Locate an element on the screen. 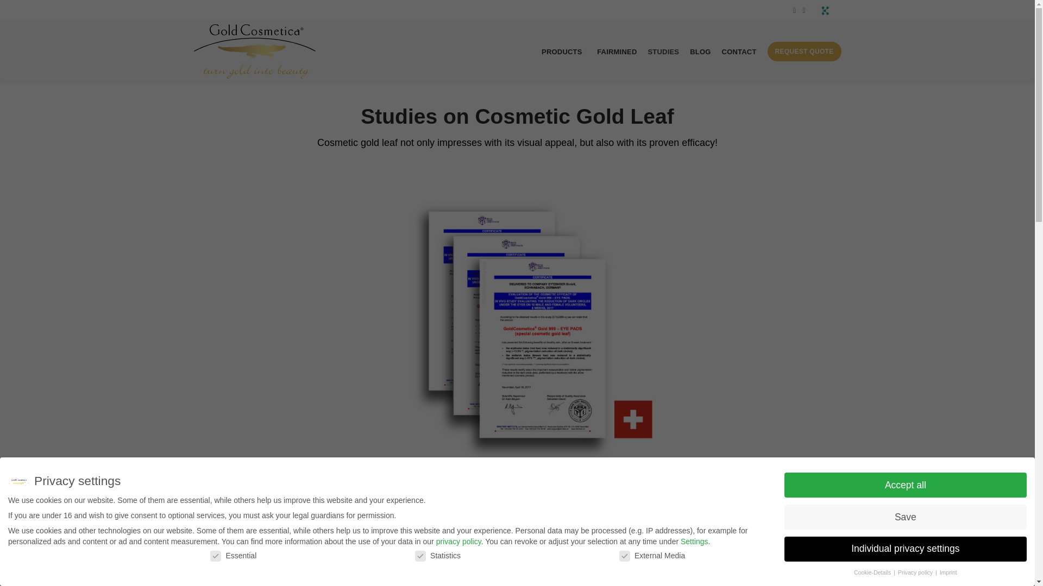 The height and width of the screenshot is (586, 1043). Settings is located at coordinates (694, 542).